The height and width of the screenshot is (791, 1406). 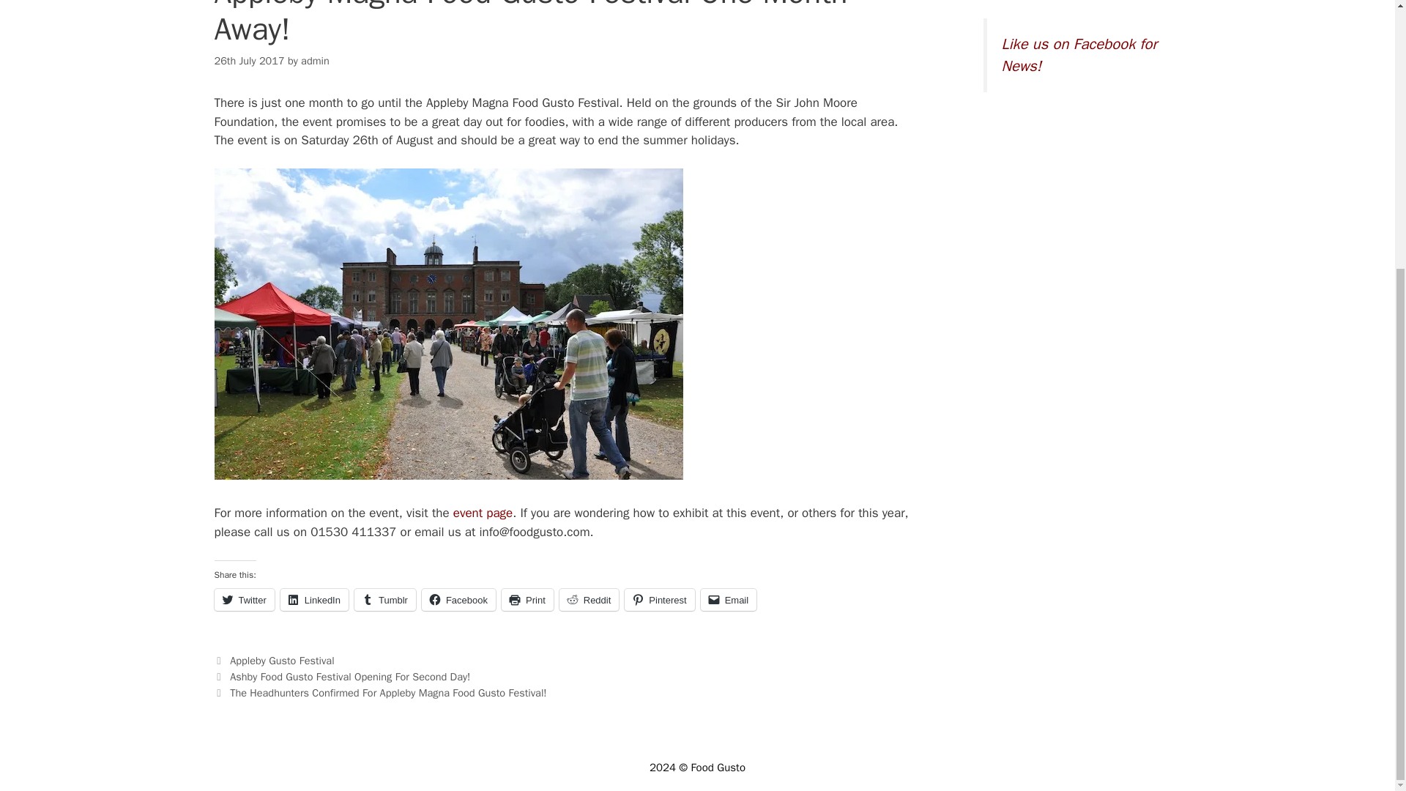 What do you see at coordinates (729, 599) in the screenshot?
I see `Email` at bounding box center [729, 599].